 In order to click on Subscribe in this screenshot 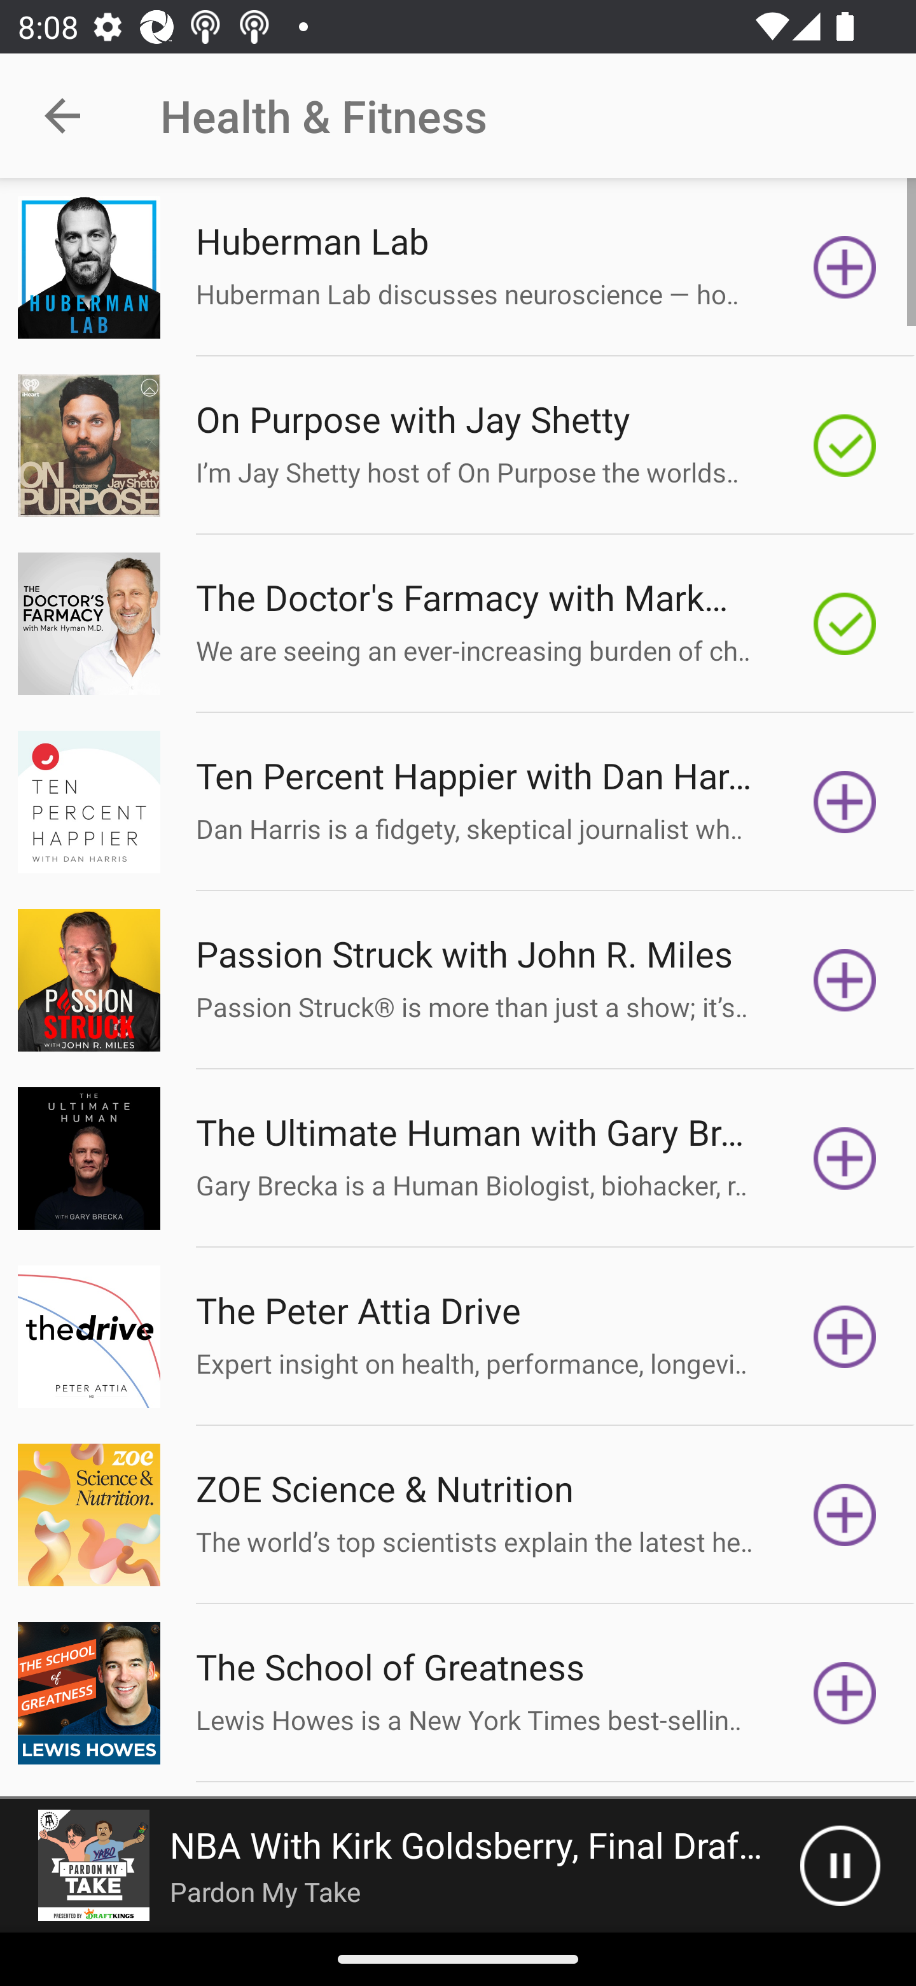, I will do `click(845, 267)`.